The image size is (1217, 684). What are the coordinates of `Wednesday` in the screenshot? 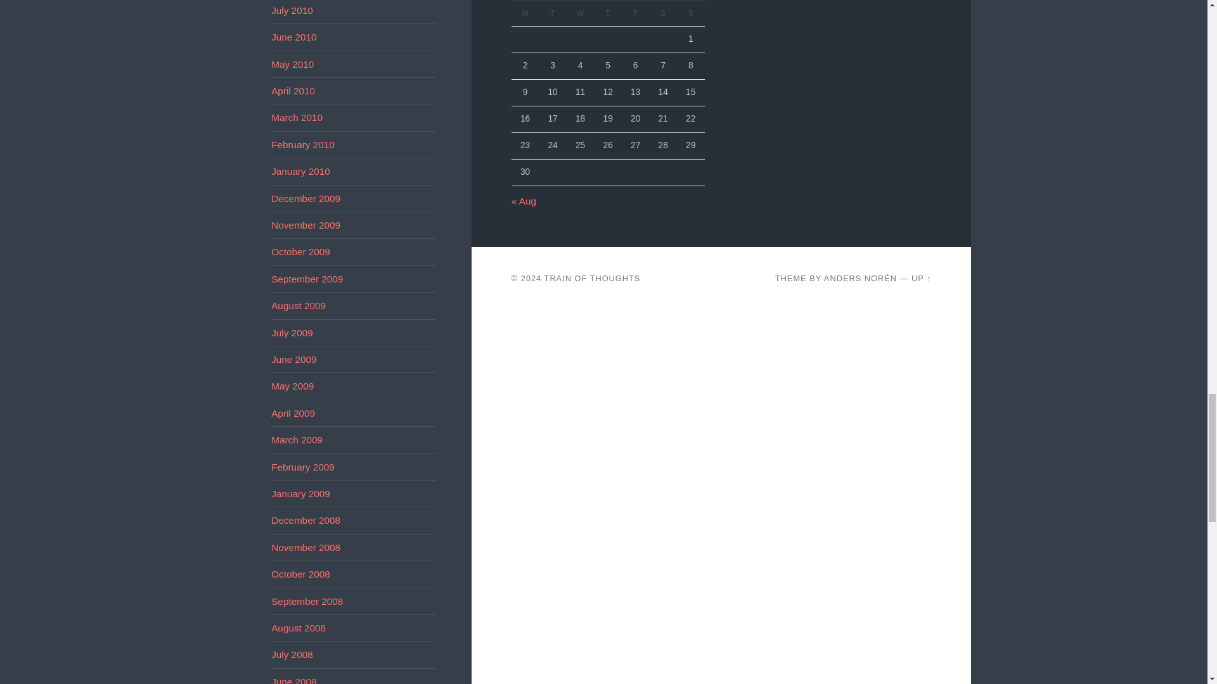 It's located at (581, 13).